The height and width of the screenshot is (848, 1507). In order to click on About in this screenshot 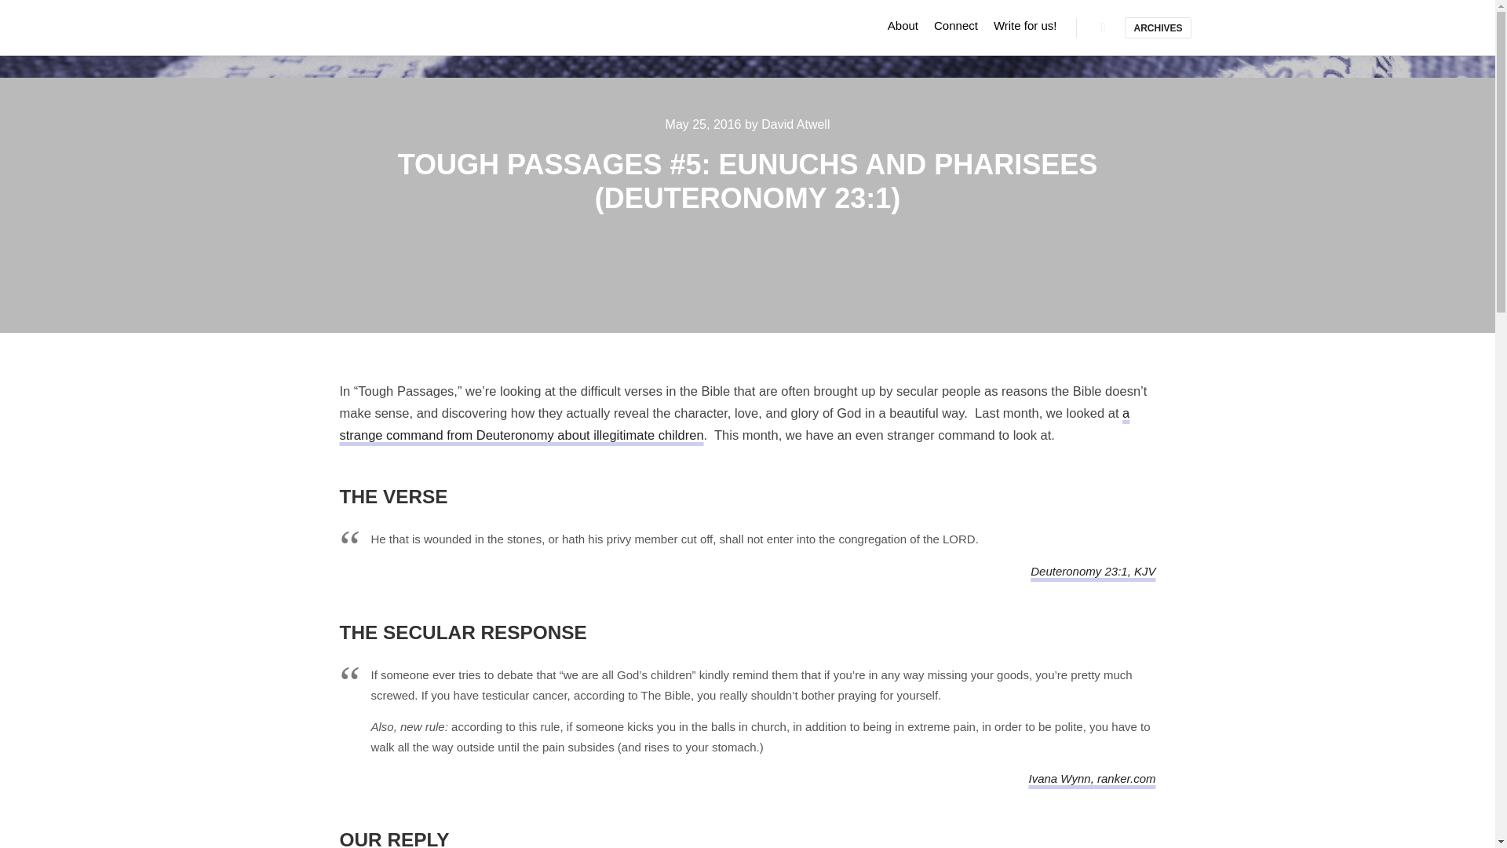, I will do `click(903, 25)`.